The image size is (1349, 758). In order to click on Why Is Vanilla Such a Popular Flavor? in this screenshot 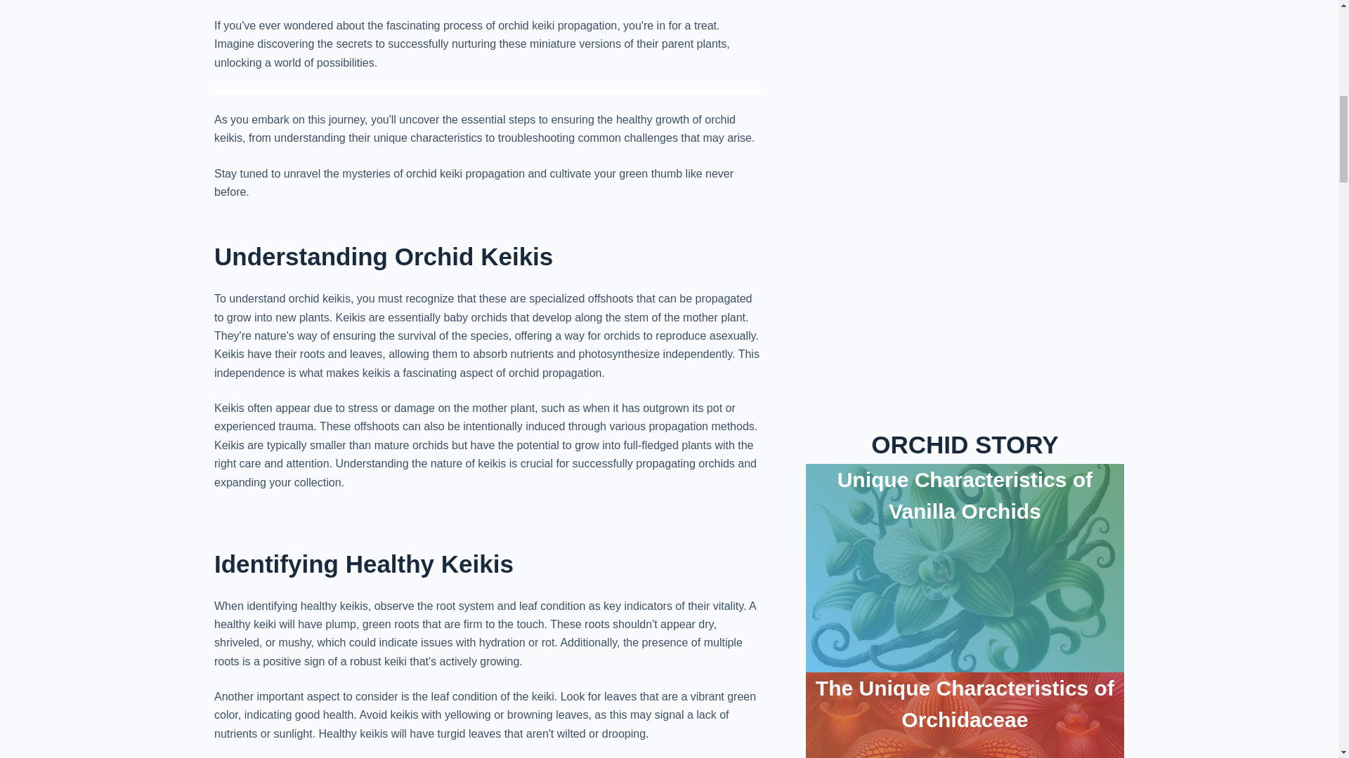, I will do `click(965, 239)`.